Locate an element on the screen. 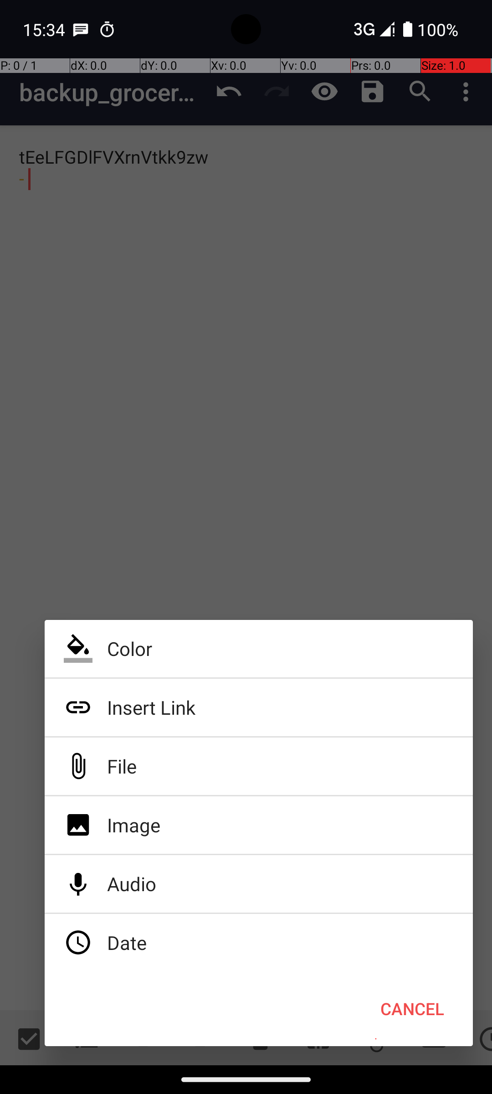  File is located at coordinates (259, 766).